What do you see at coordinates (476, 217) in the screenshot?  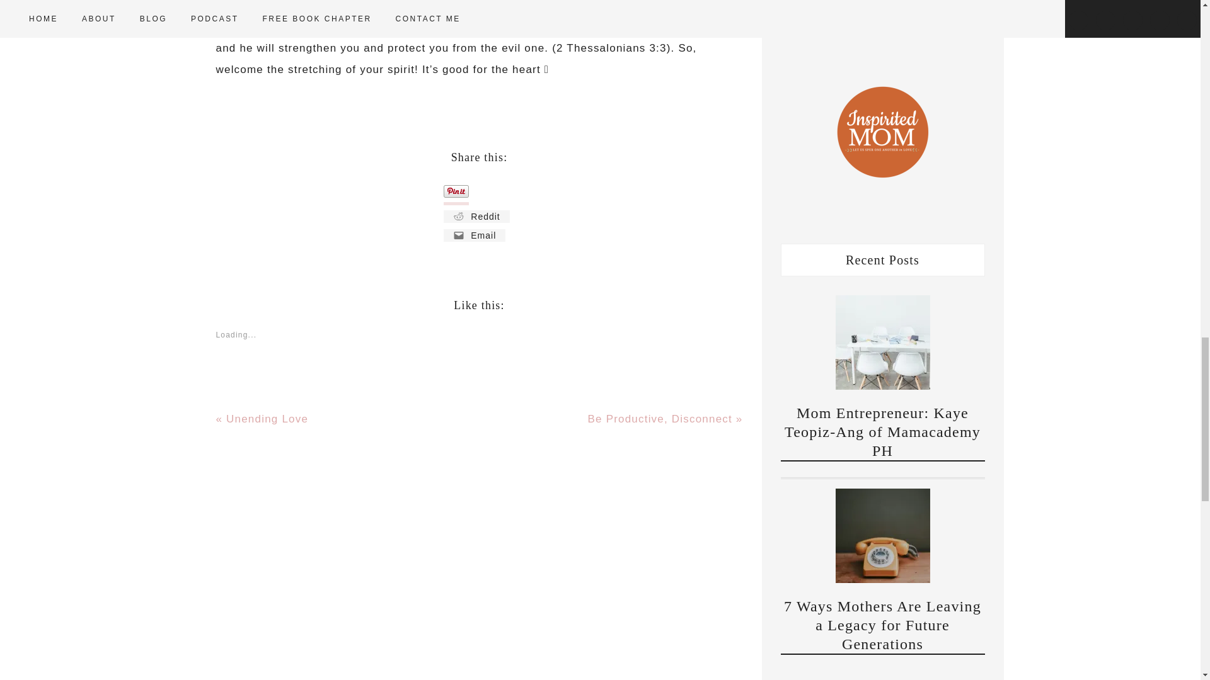 I see `Reddit` at bounding box center [476, 217].